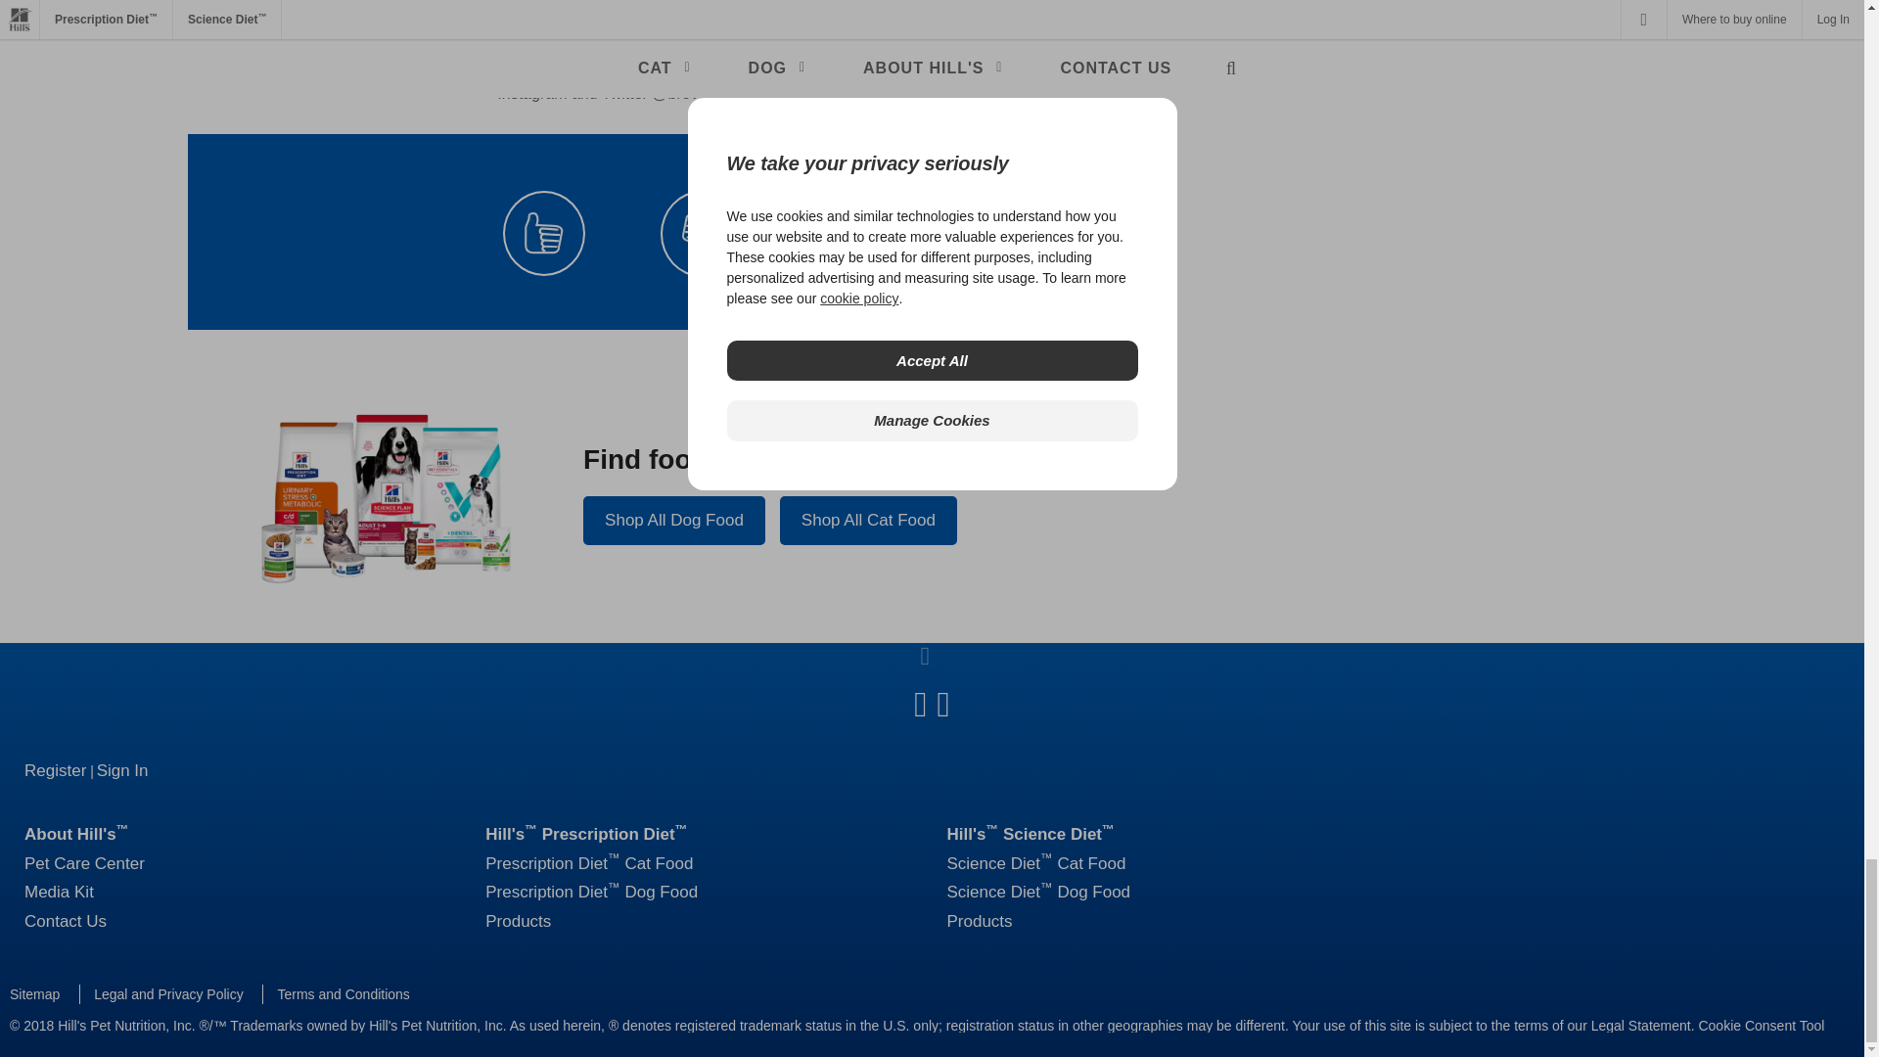  I want to click on positive, so click(544, 233).